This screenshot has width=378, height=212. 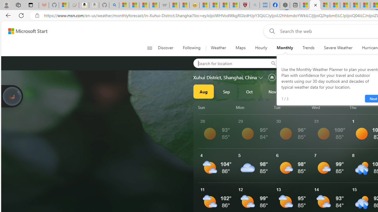 I want to click on Weather, so click(x=219, y=48).